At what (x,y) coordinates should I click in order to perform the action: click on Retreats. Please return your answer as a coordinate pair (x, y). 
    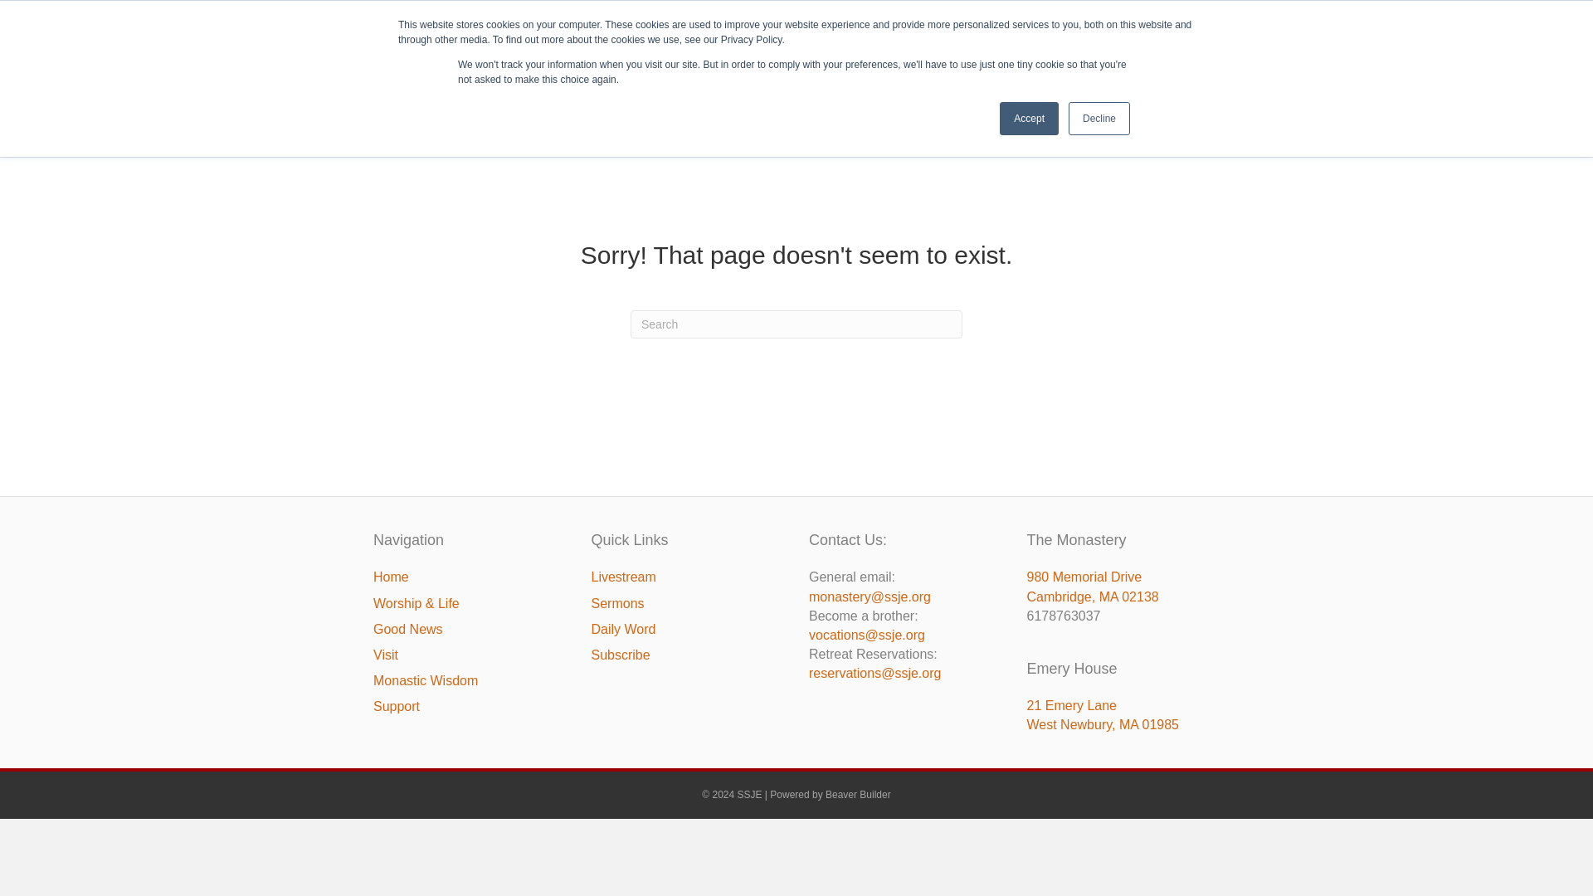
    Looking at the image, I should click on (991, 75).